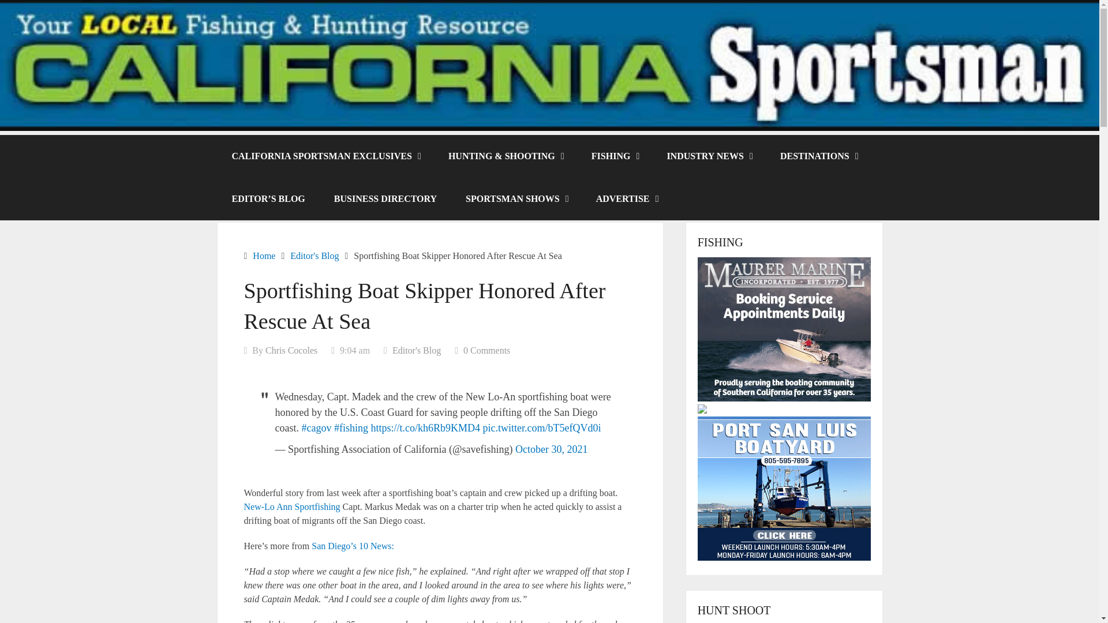 This screenshot has width=1108, height=623. I want to click on Posts by Chris Cocoles, so click(291, 350).